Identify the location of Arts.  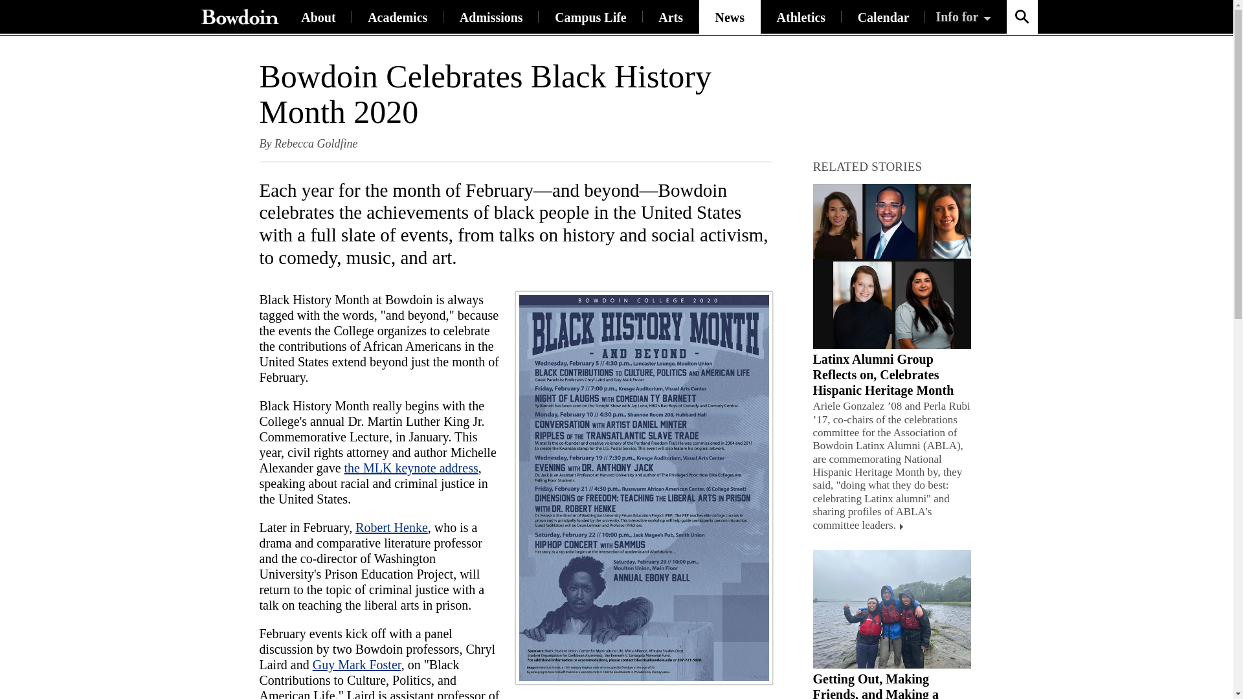
(671, 17).